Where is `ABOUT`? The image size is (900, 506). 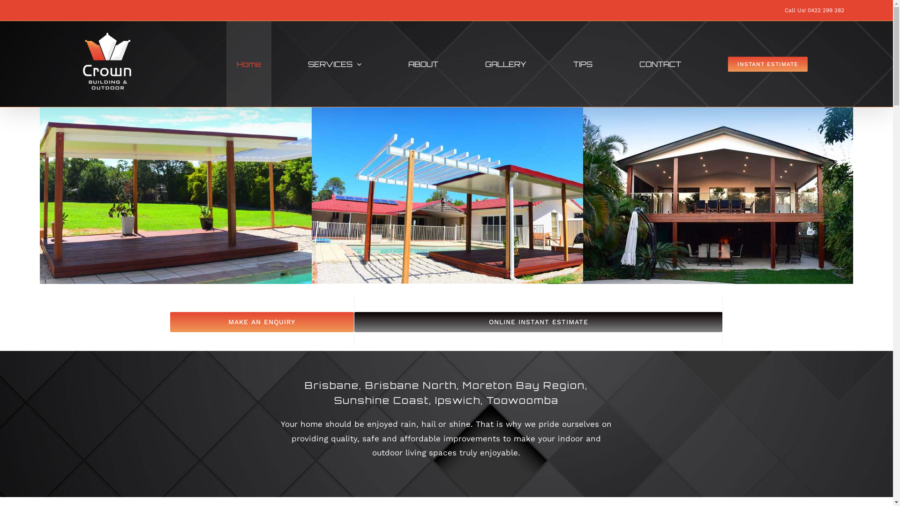 ABOUT is located at coordinates (423, 64).